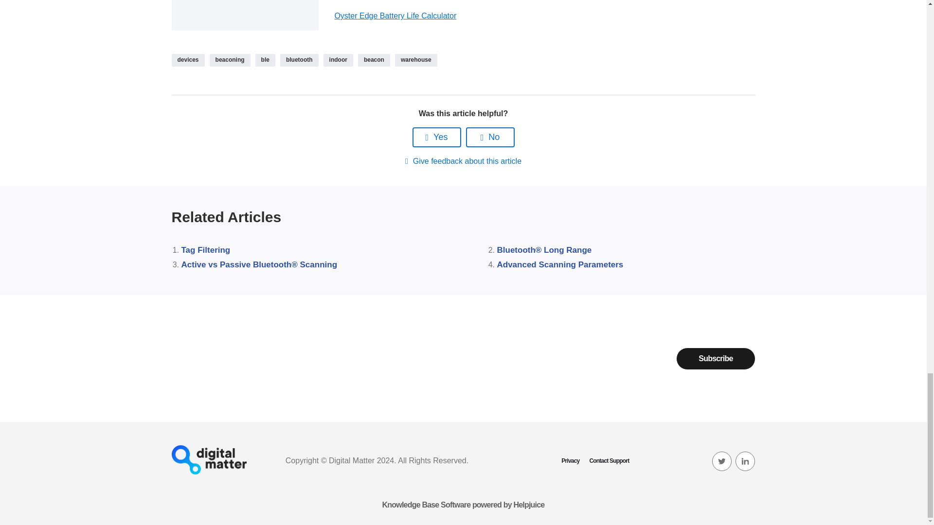 This screenshot has height=525, width=934. What do you see at coordinates (338, 60) in the screenshot?
I see `indoor` at bounding box center [338, 60].